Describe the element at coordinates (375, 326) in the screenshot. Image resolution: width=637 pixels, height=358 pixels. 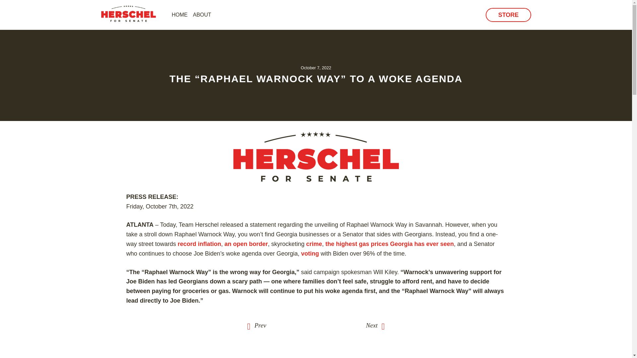
I see `Next` at that location.